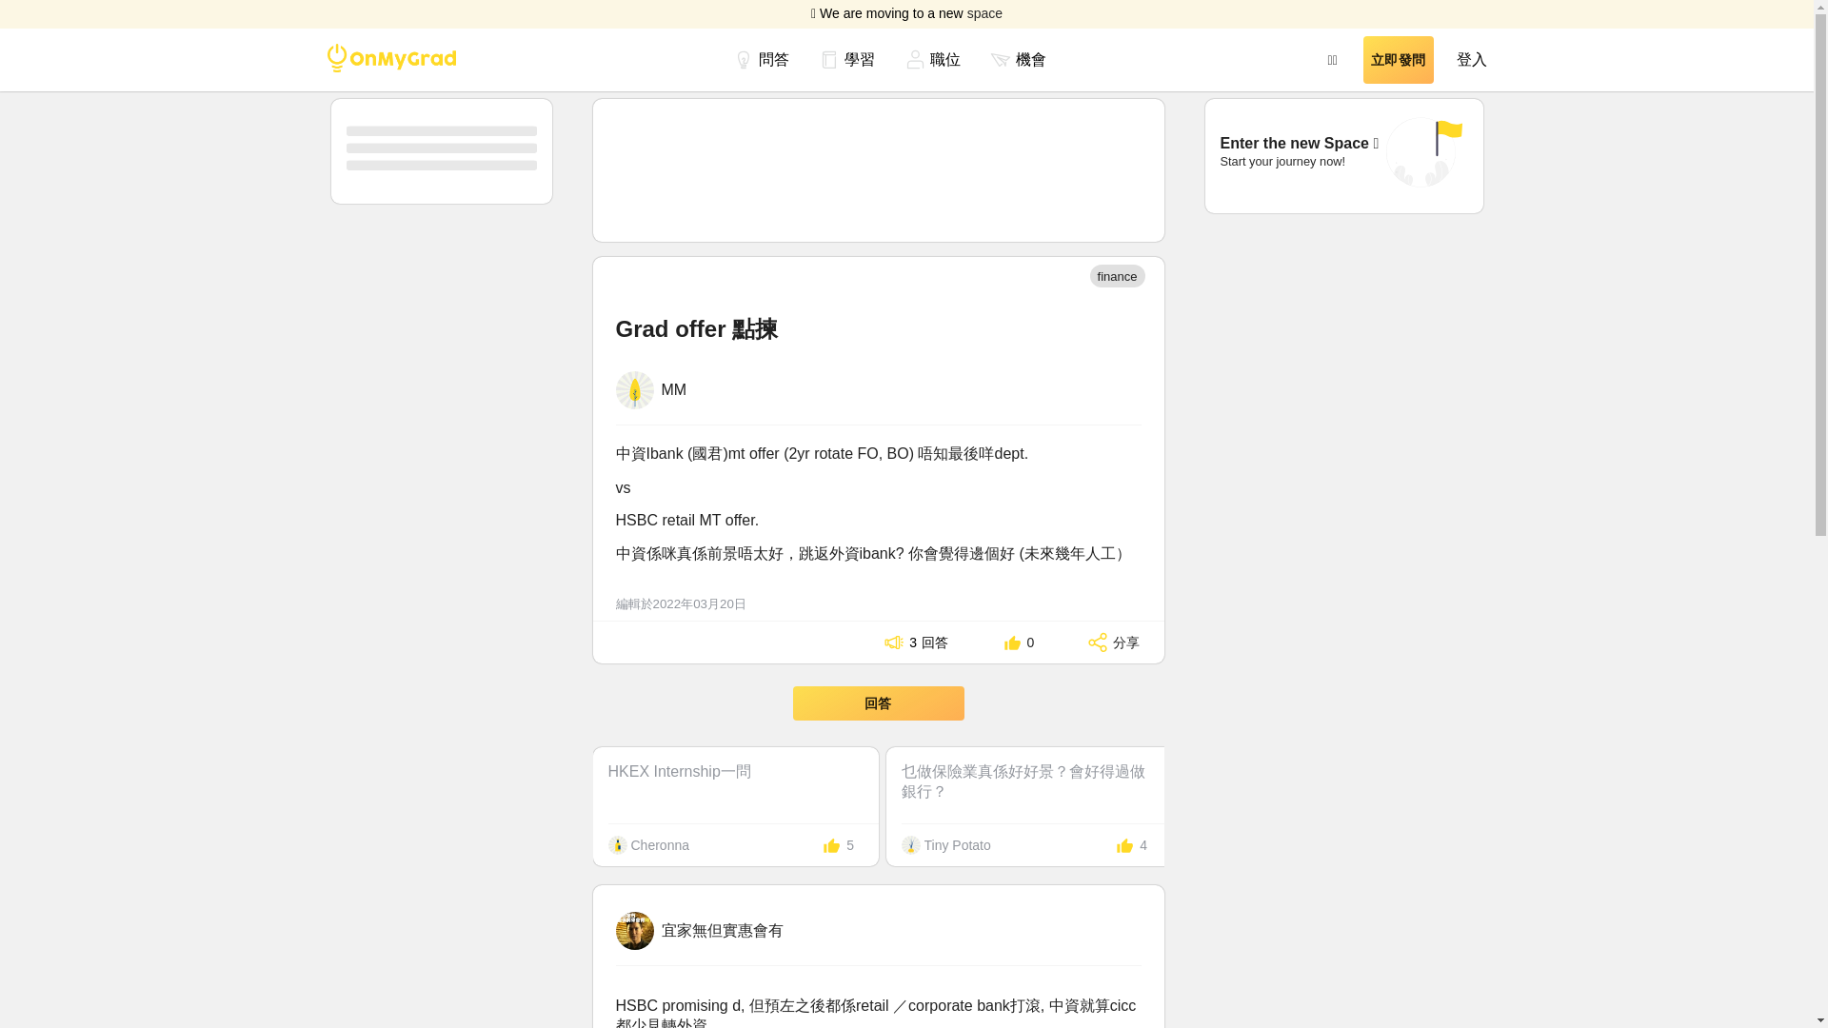 This screenshot has width=1828, height=1028. Describe the element at coordinates (1714, 845) in the screenshot. I see `7` at that location.